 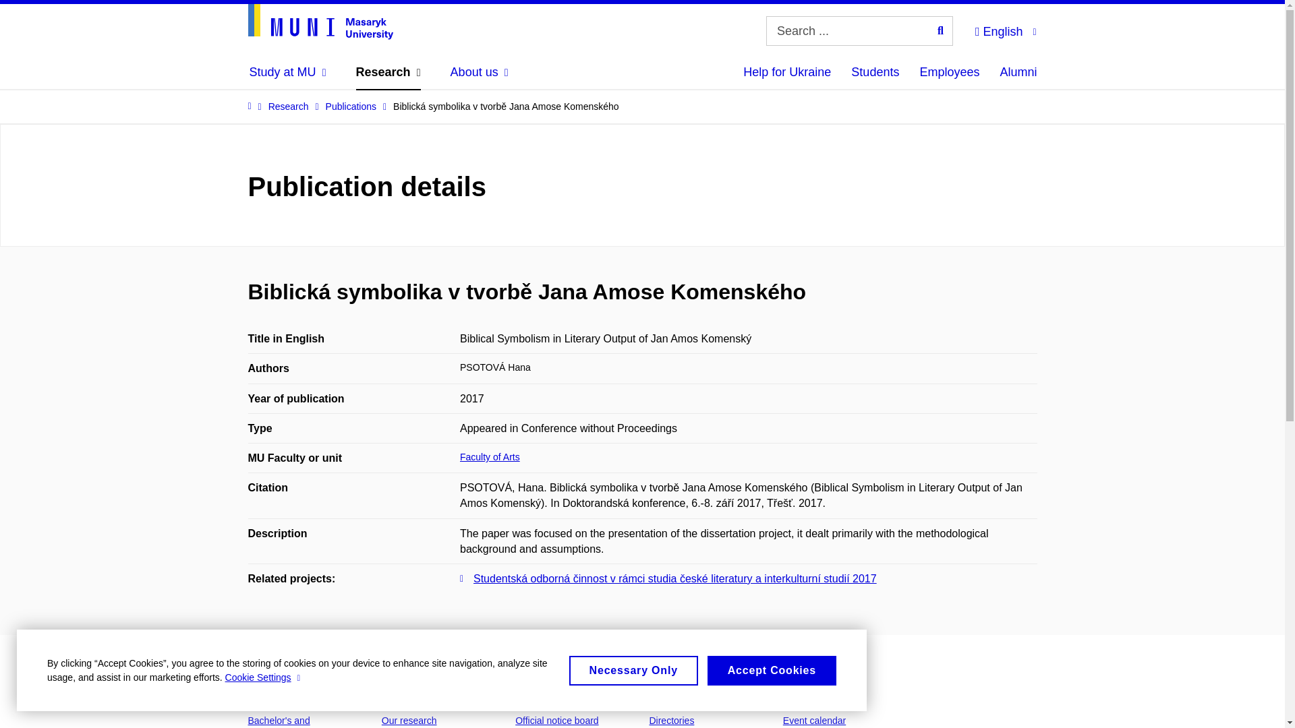 I want to click on Study at MU, so click(x=287, y=71).